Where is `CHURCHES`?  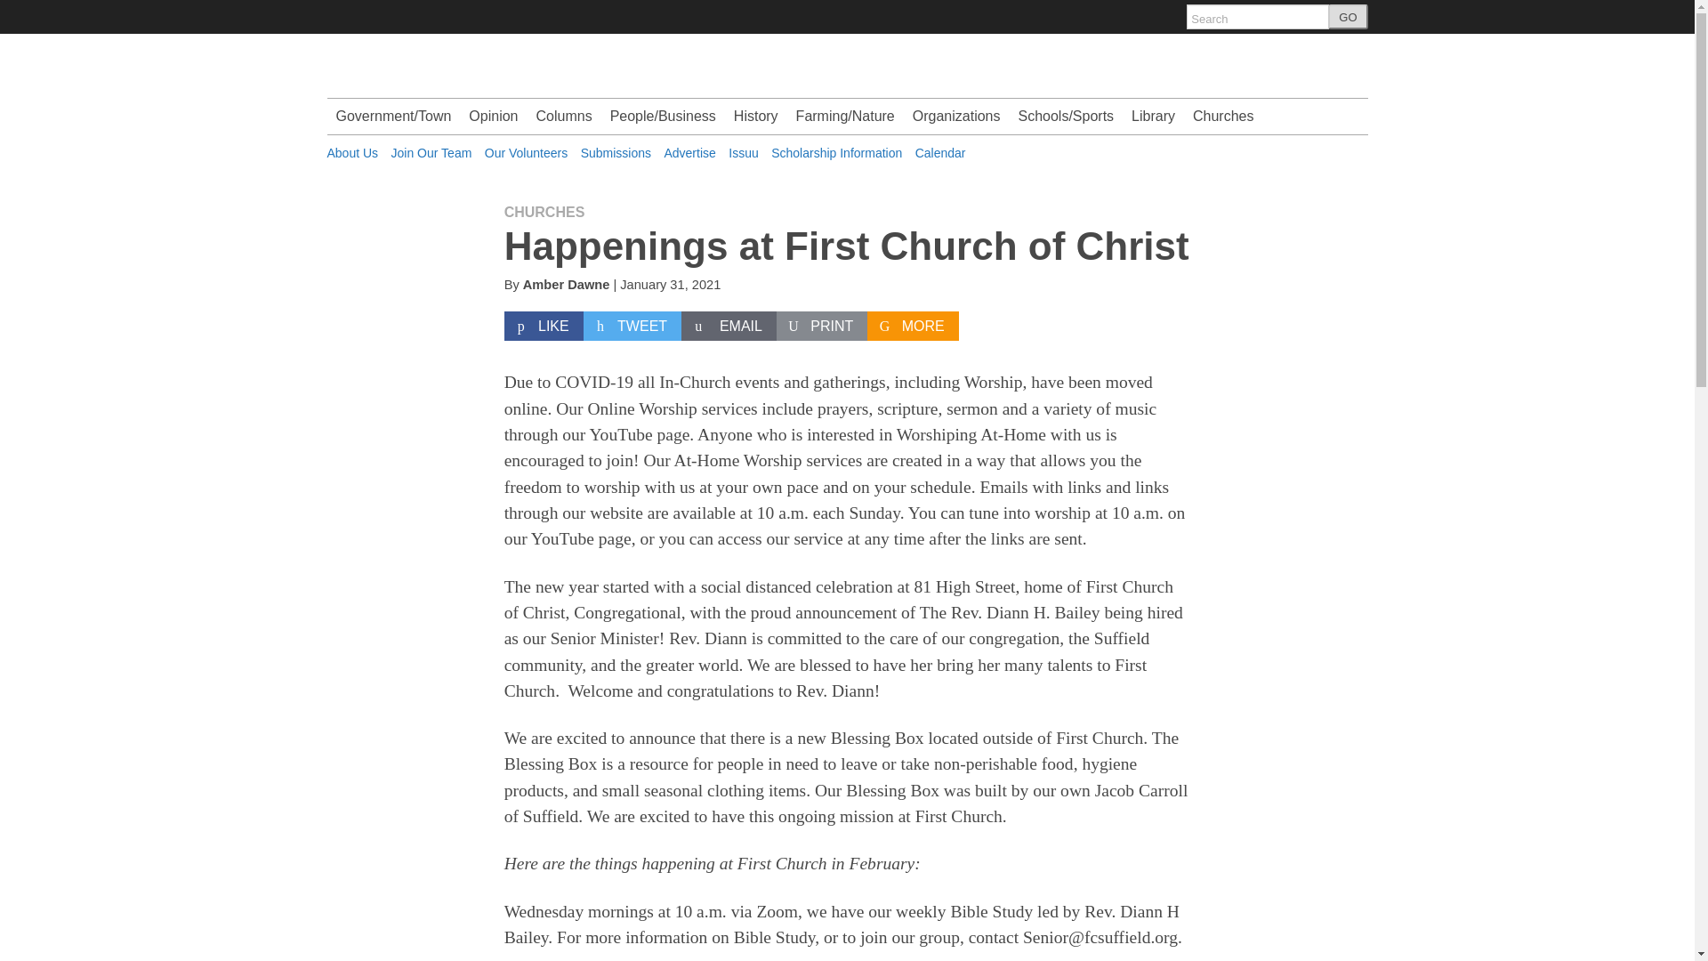
CHURCHES is located at coordinates (544, 212).